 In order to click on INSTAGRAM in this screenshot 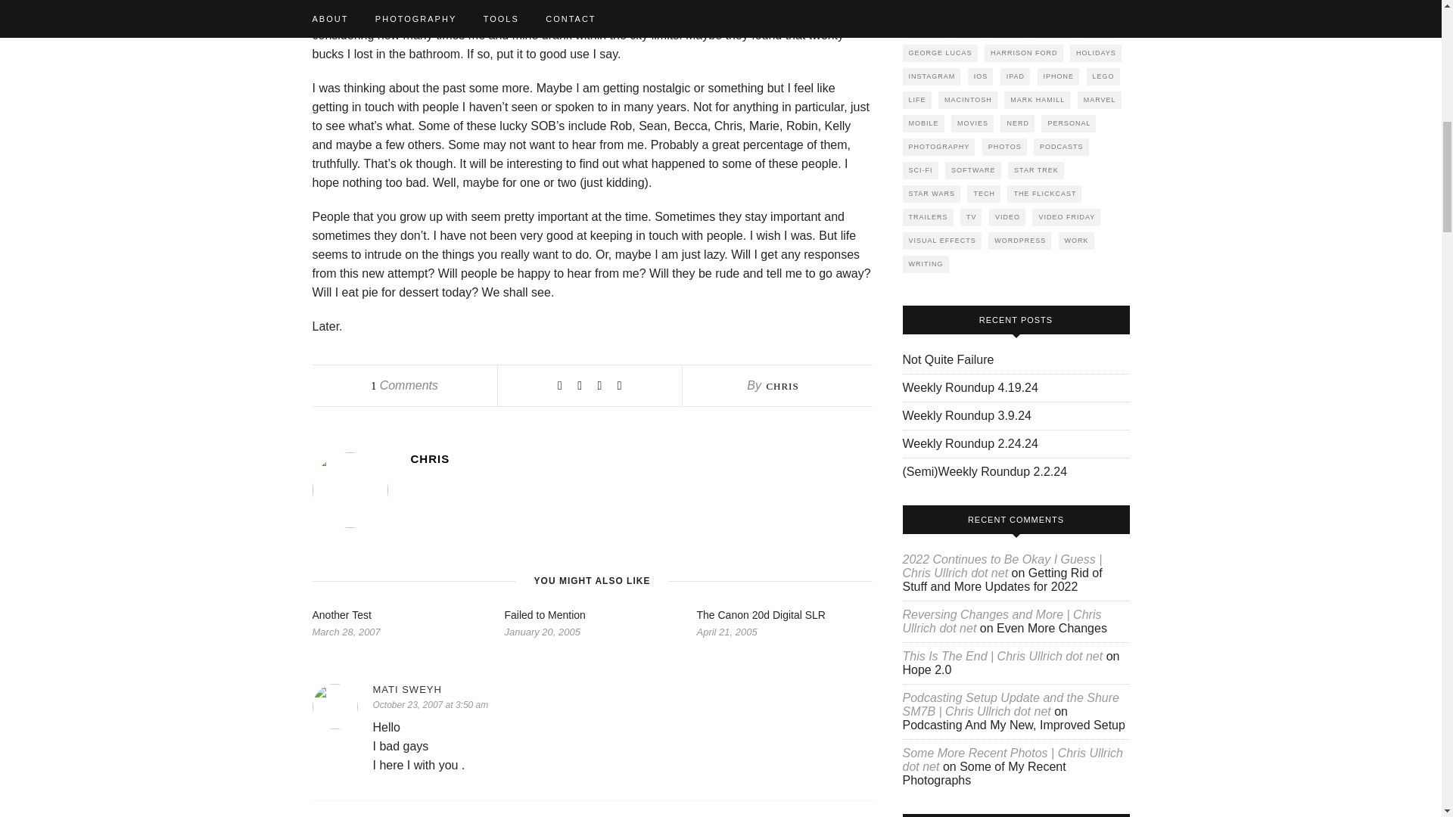, I will do `click(931, 76)`.